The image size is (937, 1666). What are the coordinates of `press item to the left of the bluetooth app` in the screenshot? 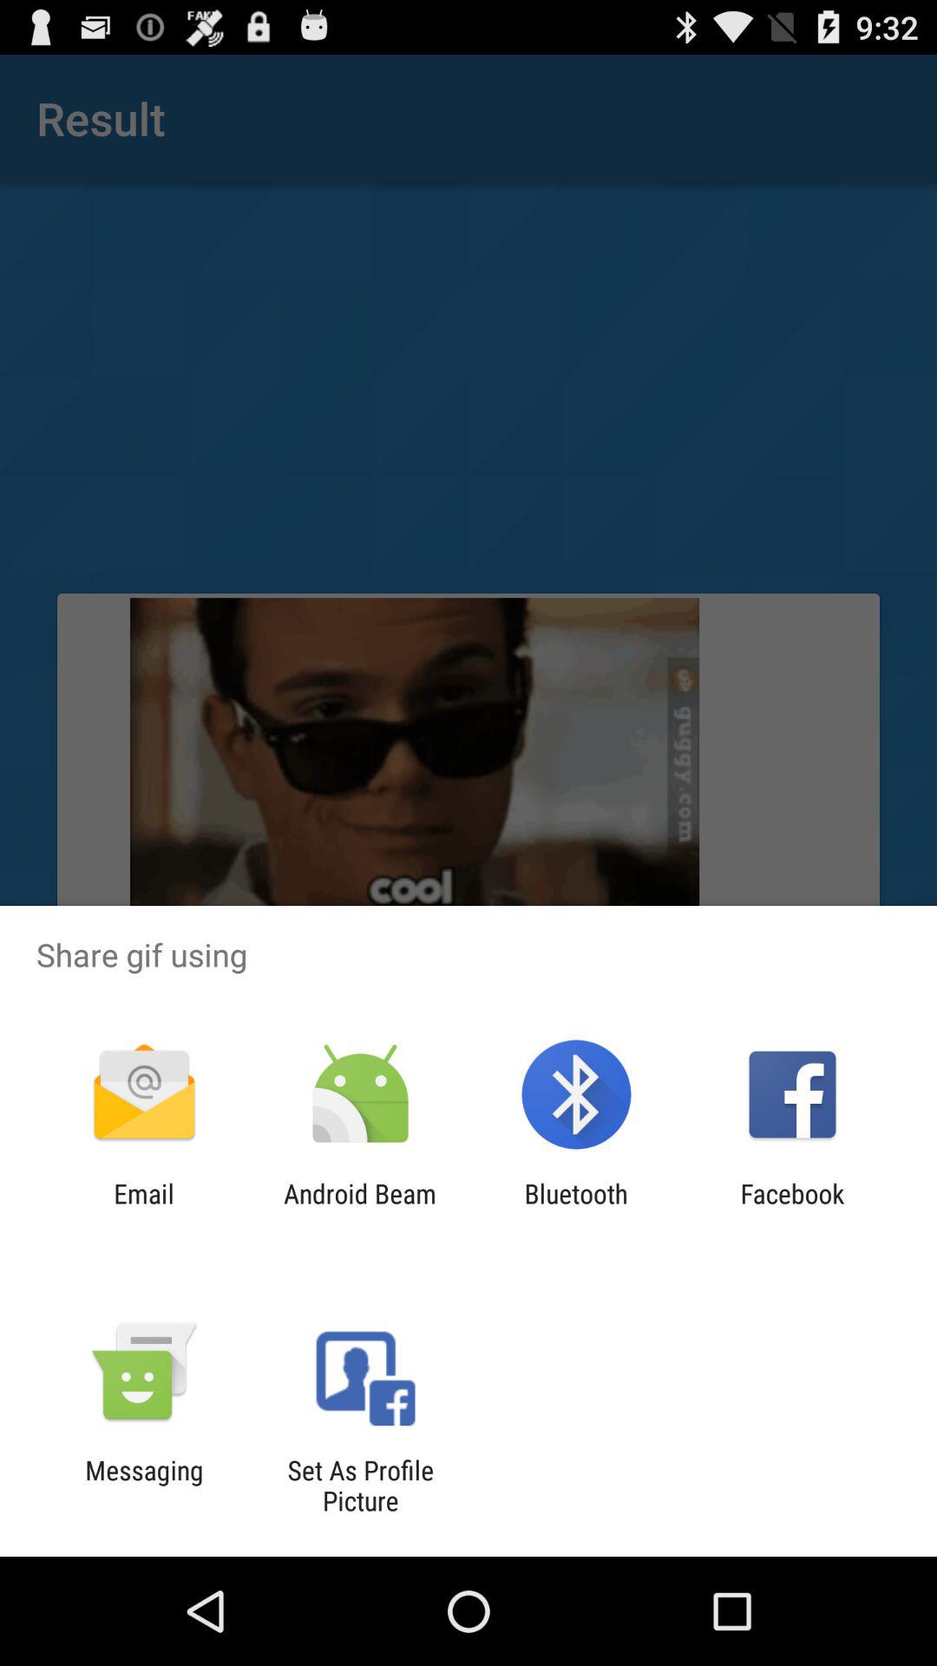 It's located at (359, 1209).